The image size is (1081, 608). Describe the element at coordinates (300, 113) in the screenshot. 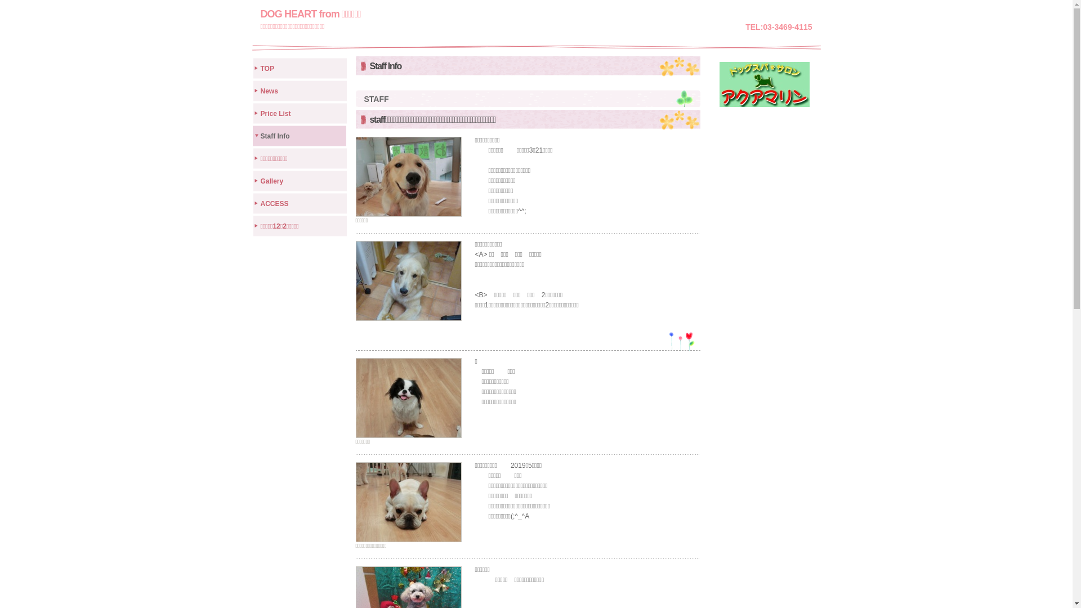

I see `Price List` at that location.